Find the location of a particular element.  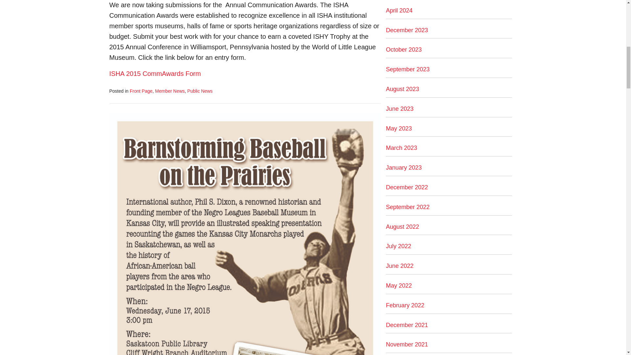

Front Page is located at coordinates (141, 91).